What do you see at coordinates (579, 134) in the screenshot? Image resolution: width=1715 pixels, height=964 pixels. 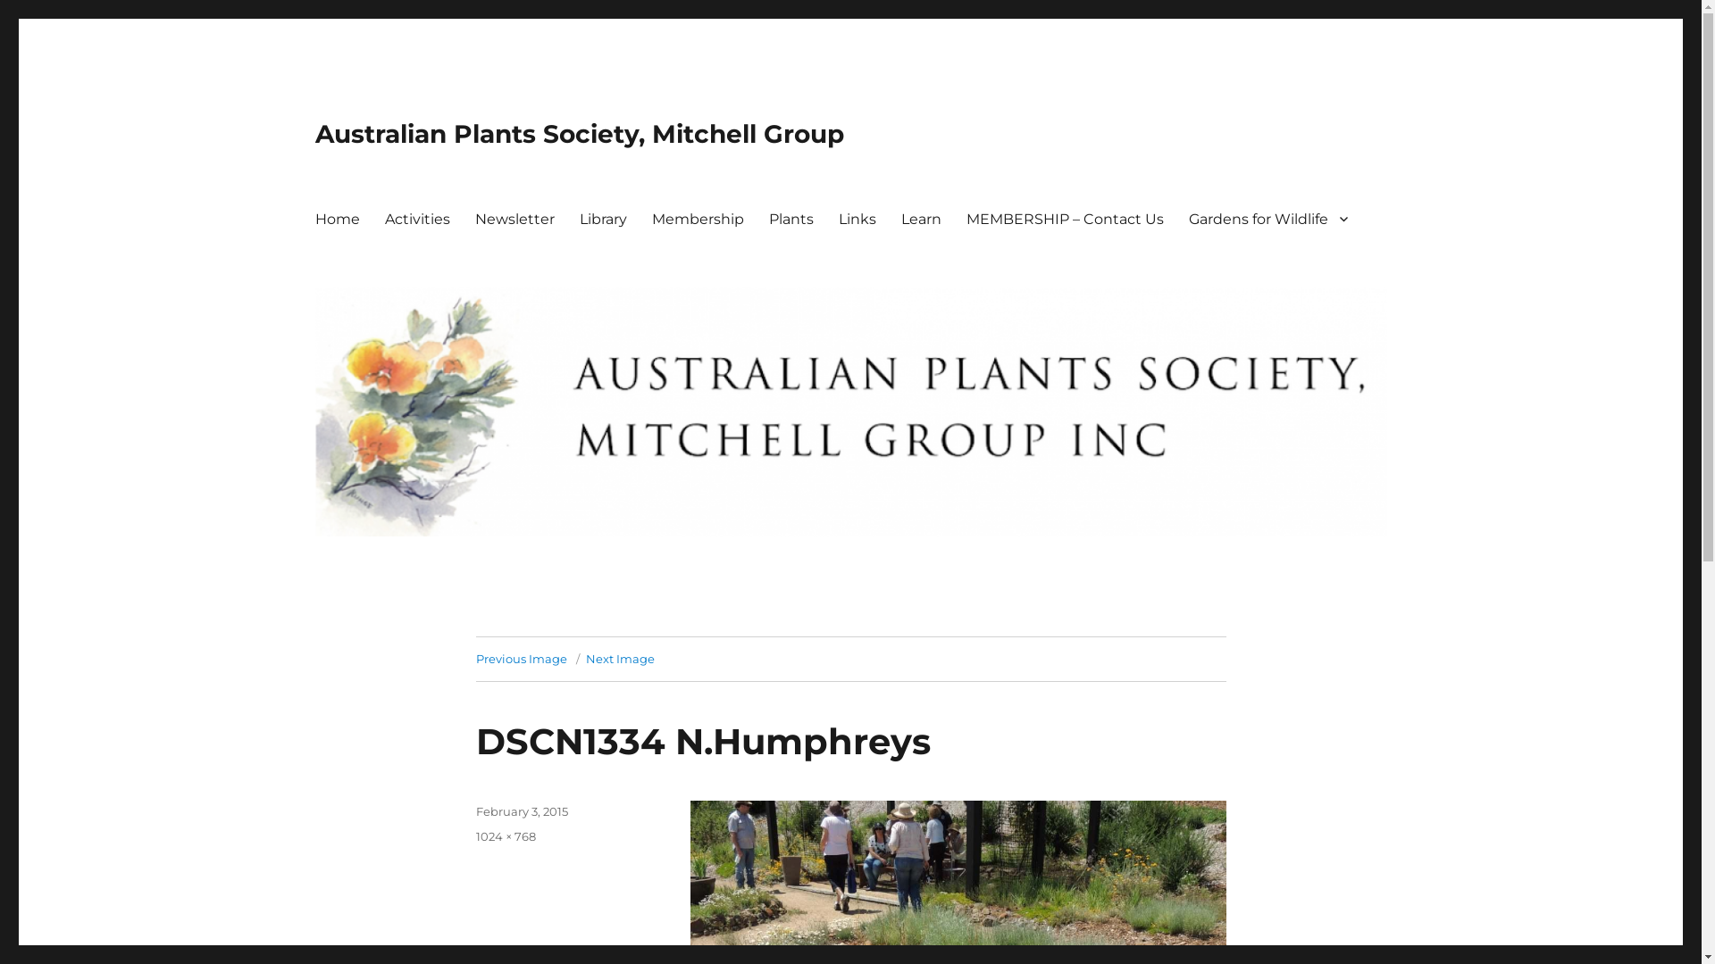 I see `Australian Plants Society, Mitchell Group` at bounding box center [579, 134].